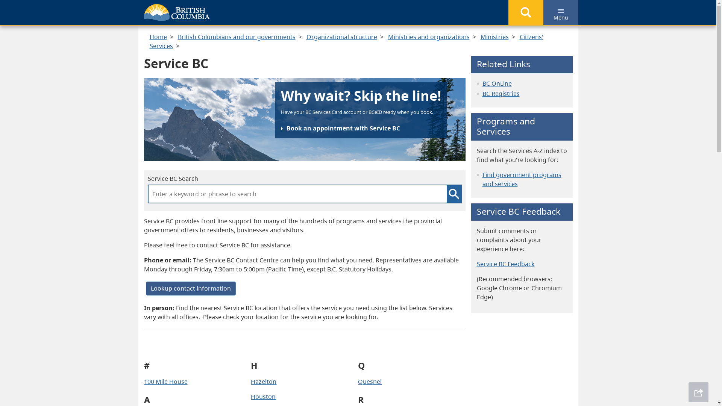  I want to click on Service BC Feedback, so click(506, 264).